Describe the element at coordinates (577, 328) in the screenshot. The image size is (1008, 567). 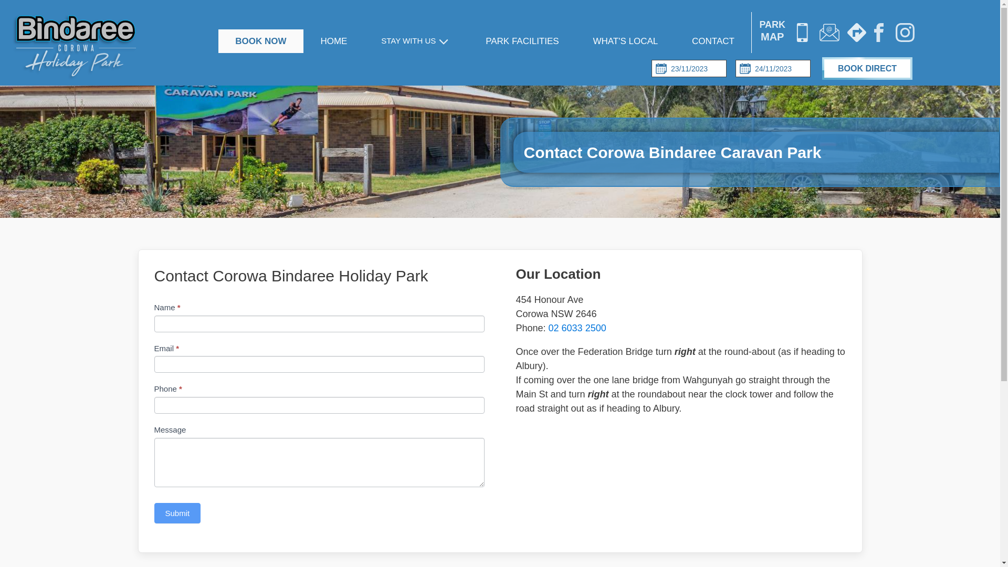
I see `02 6033 2500` at that location.